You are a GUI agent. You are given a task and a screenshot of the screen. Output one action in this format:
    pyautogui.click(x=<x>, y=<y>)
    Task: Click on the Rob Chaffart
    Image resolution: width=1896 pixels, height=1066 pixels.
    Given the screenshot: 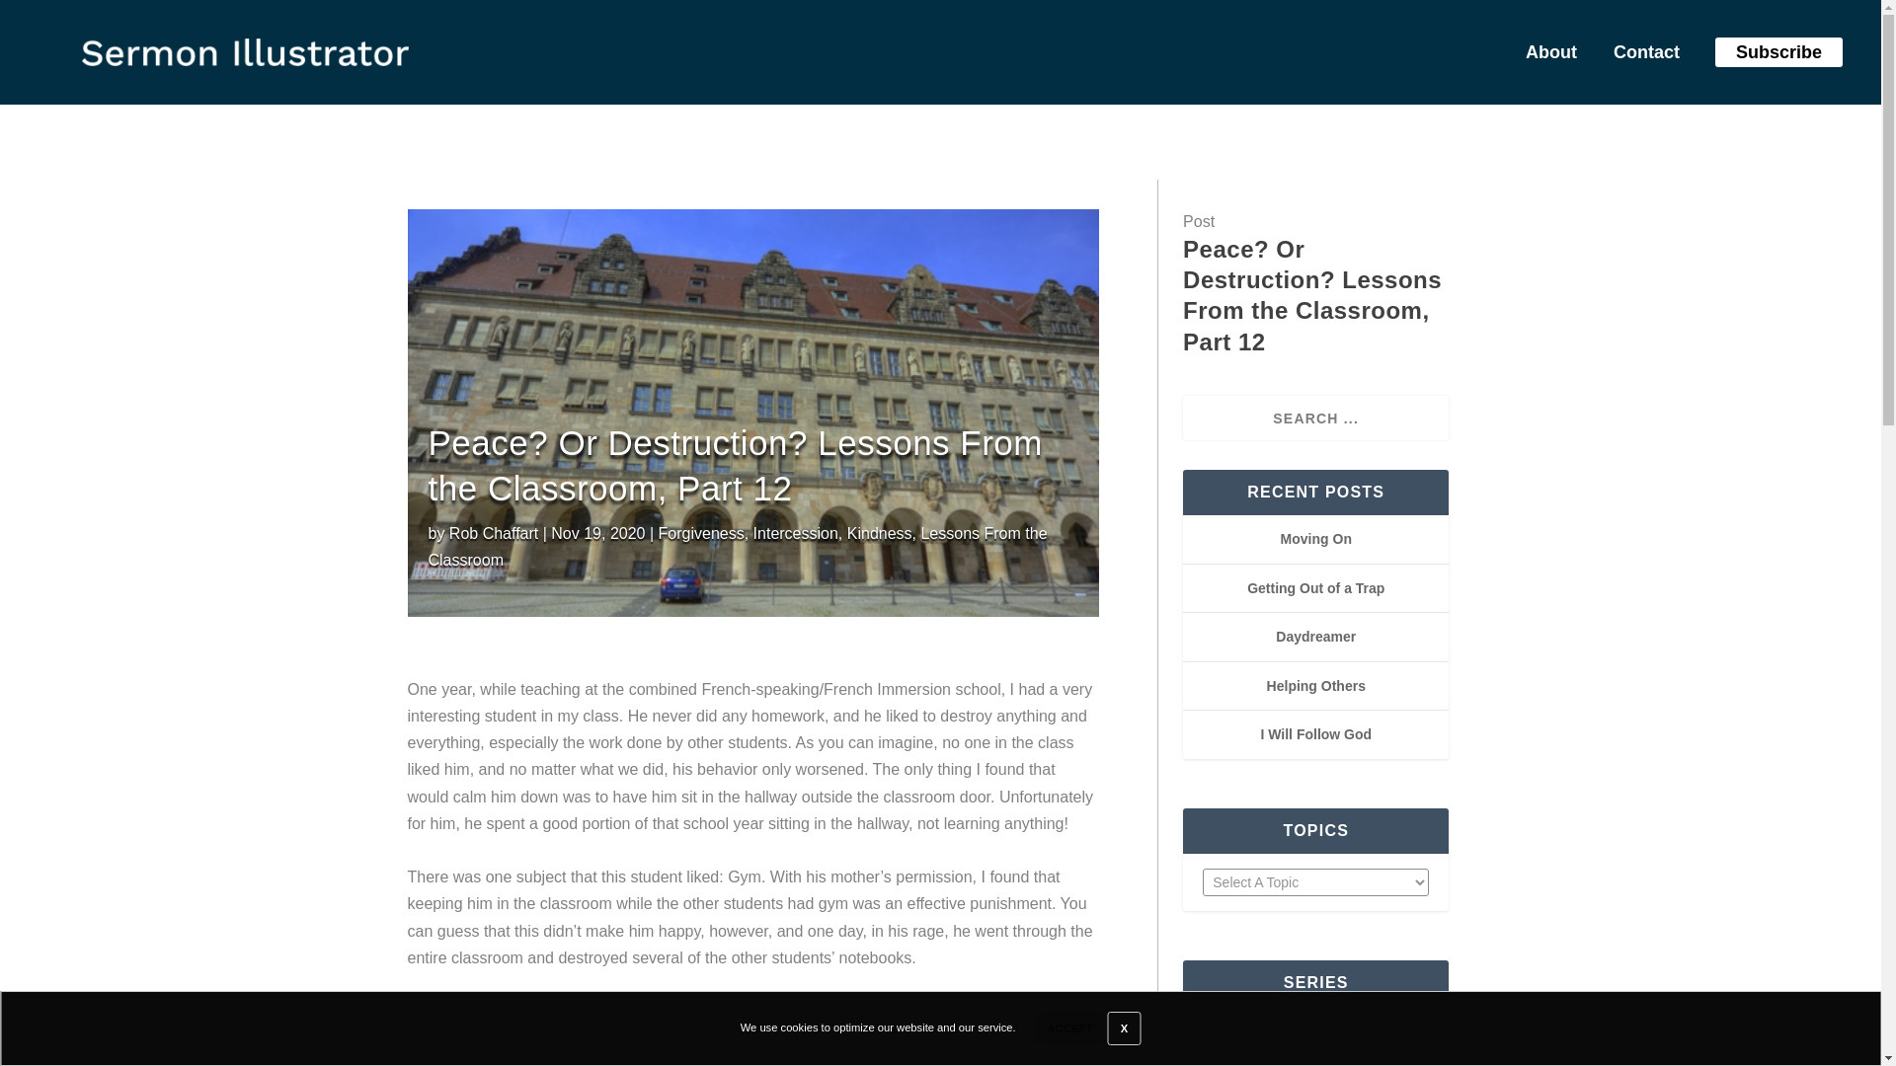 What is the action you would take?
    pyautogui.click(x=494, y=533)
    